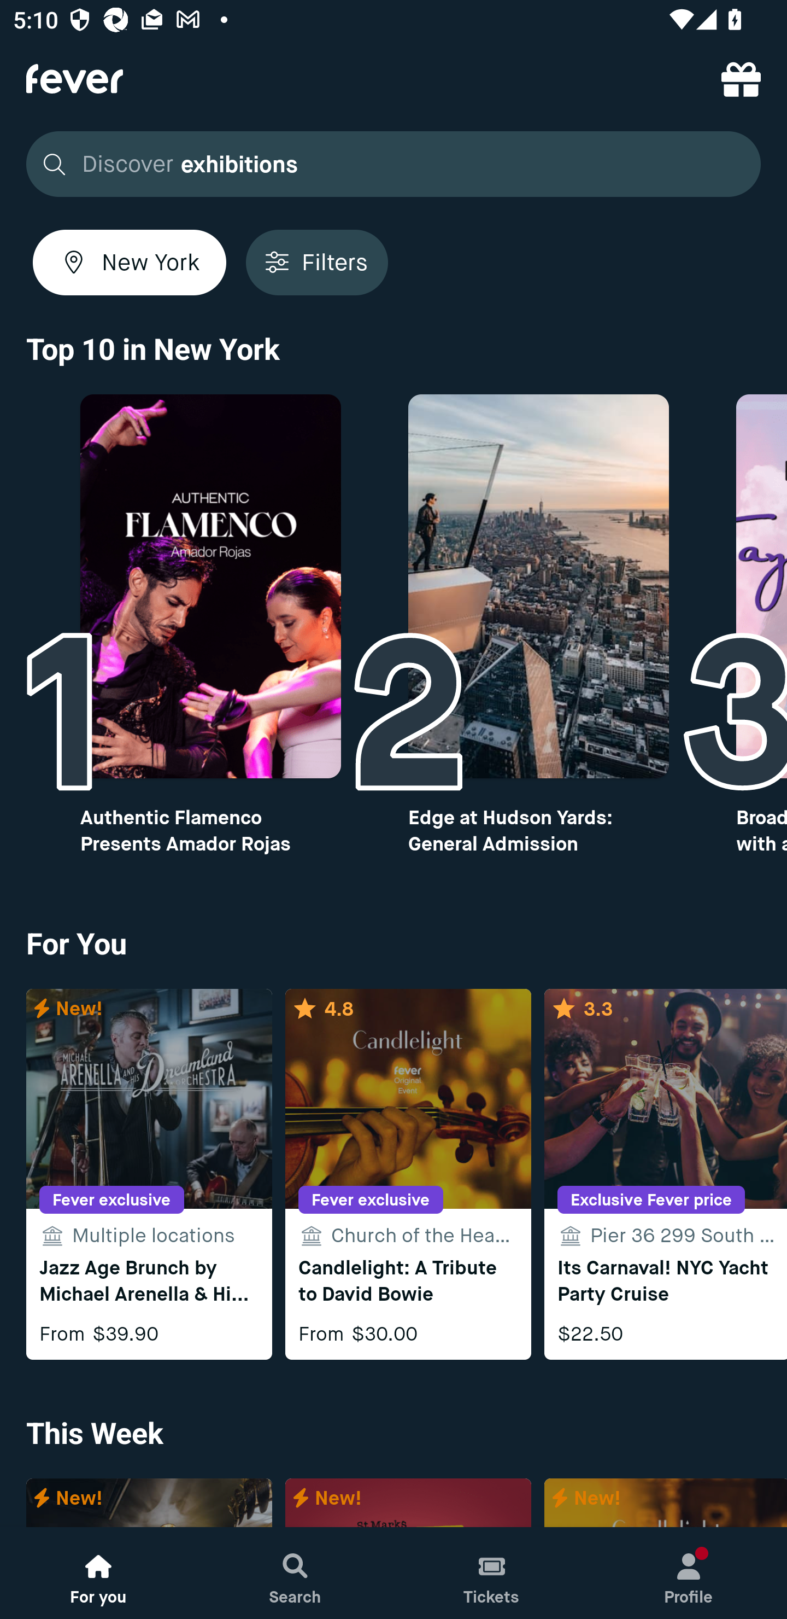 Image resolution: width=787 pixels, height=1619 pixels. What do you see at coordinates (492, 1573) in the screenshot?
I see `Tickets` at bounding box center [492, 1573].